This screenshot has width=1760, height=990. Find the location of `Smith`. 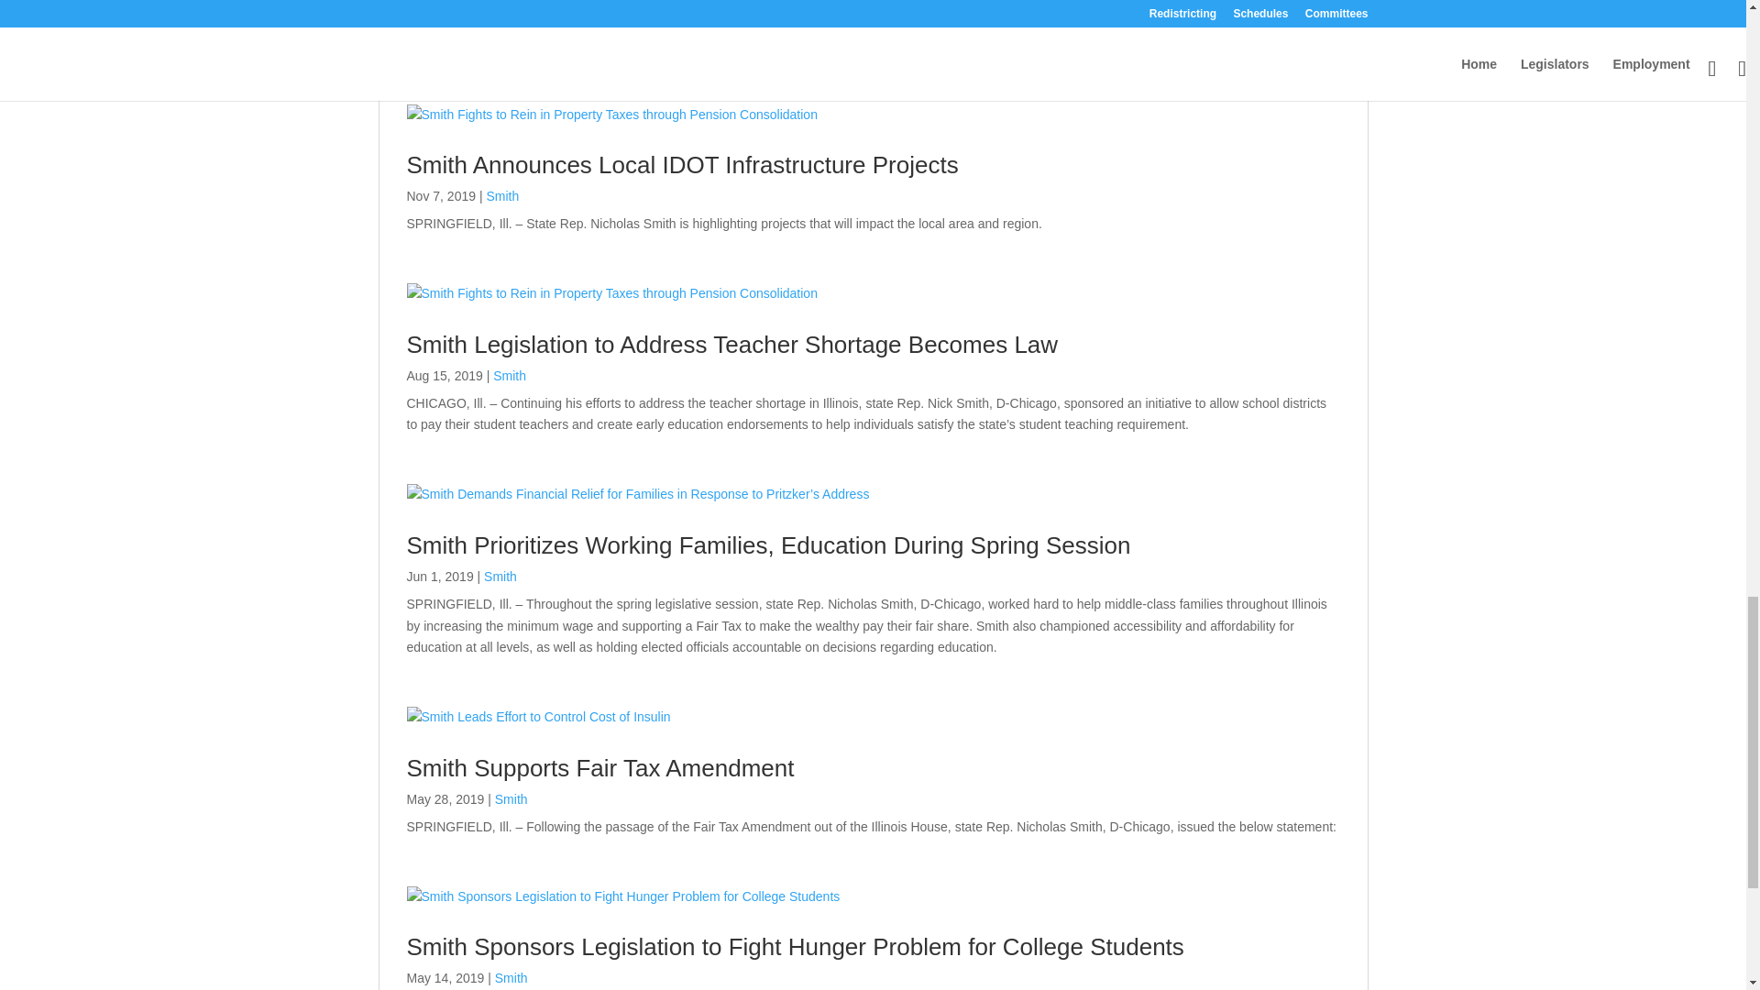

Smith is located at coordinates (502, 196).